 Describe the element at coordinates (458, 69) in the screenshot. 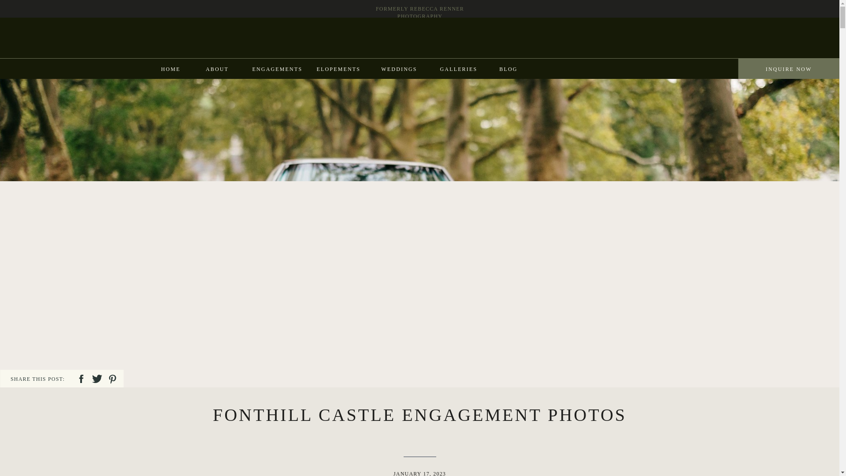

I see `GALLERIES` at that location.